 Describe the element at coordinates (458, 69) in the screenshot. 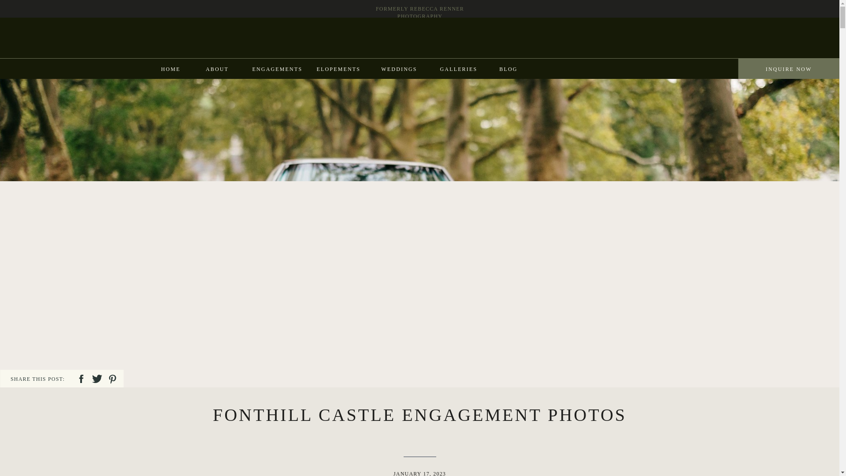

I see `GALLERIES` at that location.